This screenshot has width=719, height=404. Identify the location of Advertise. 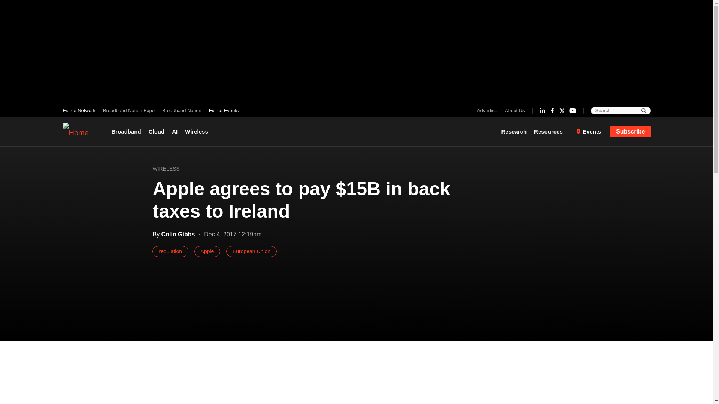
(489, 110).